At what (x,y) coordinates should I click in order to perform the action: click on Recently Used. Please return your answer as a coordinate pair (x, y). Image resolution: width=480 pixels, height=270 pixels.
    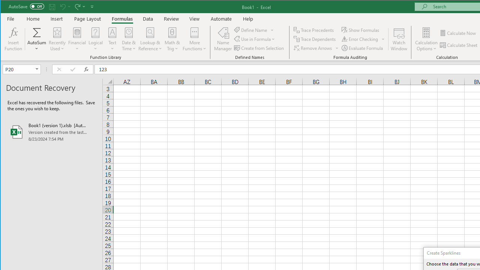
    Looking at the image, I should click on (57, 39).